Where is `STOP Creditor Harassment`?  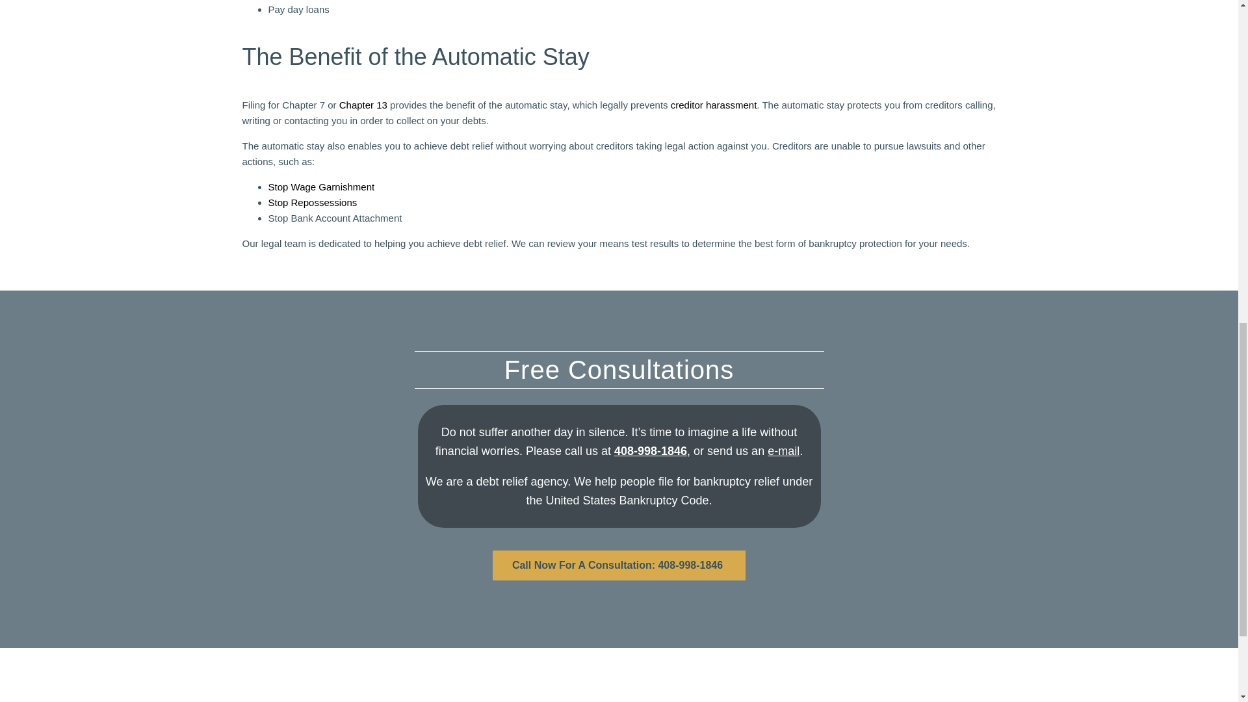 STOP Creditor Harassment is located at coordinates (714, 105).